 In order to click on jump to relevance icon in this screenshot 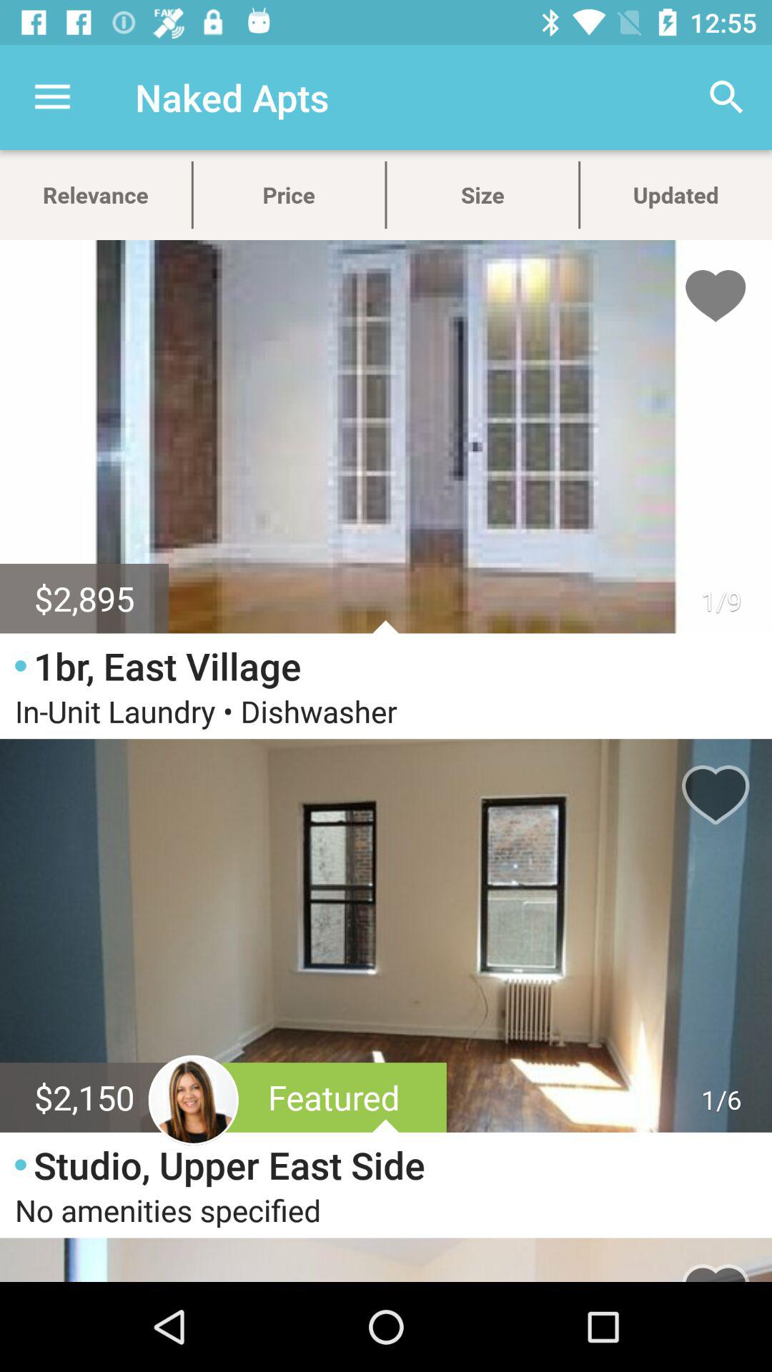, I will do `click(96, 194)`.